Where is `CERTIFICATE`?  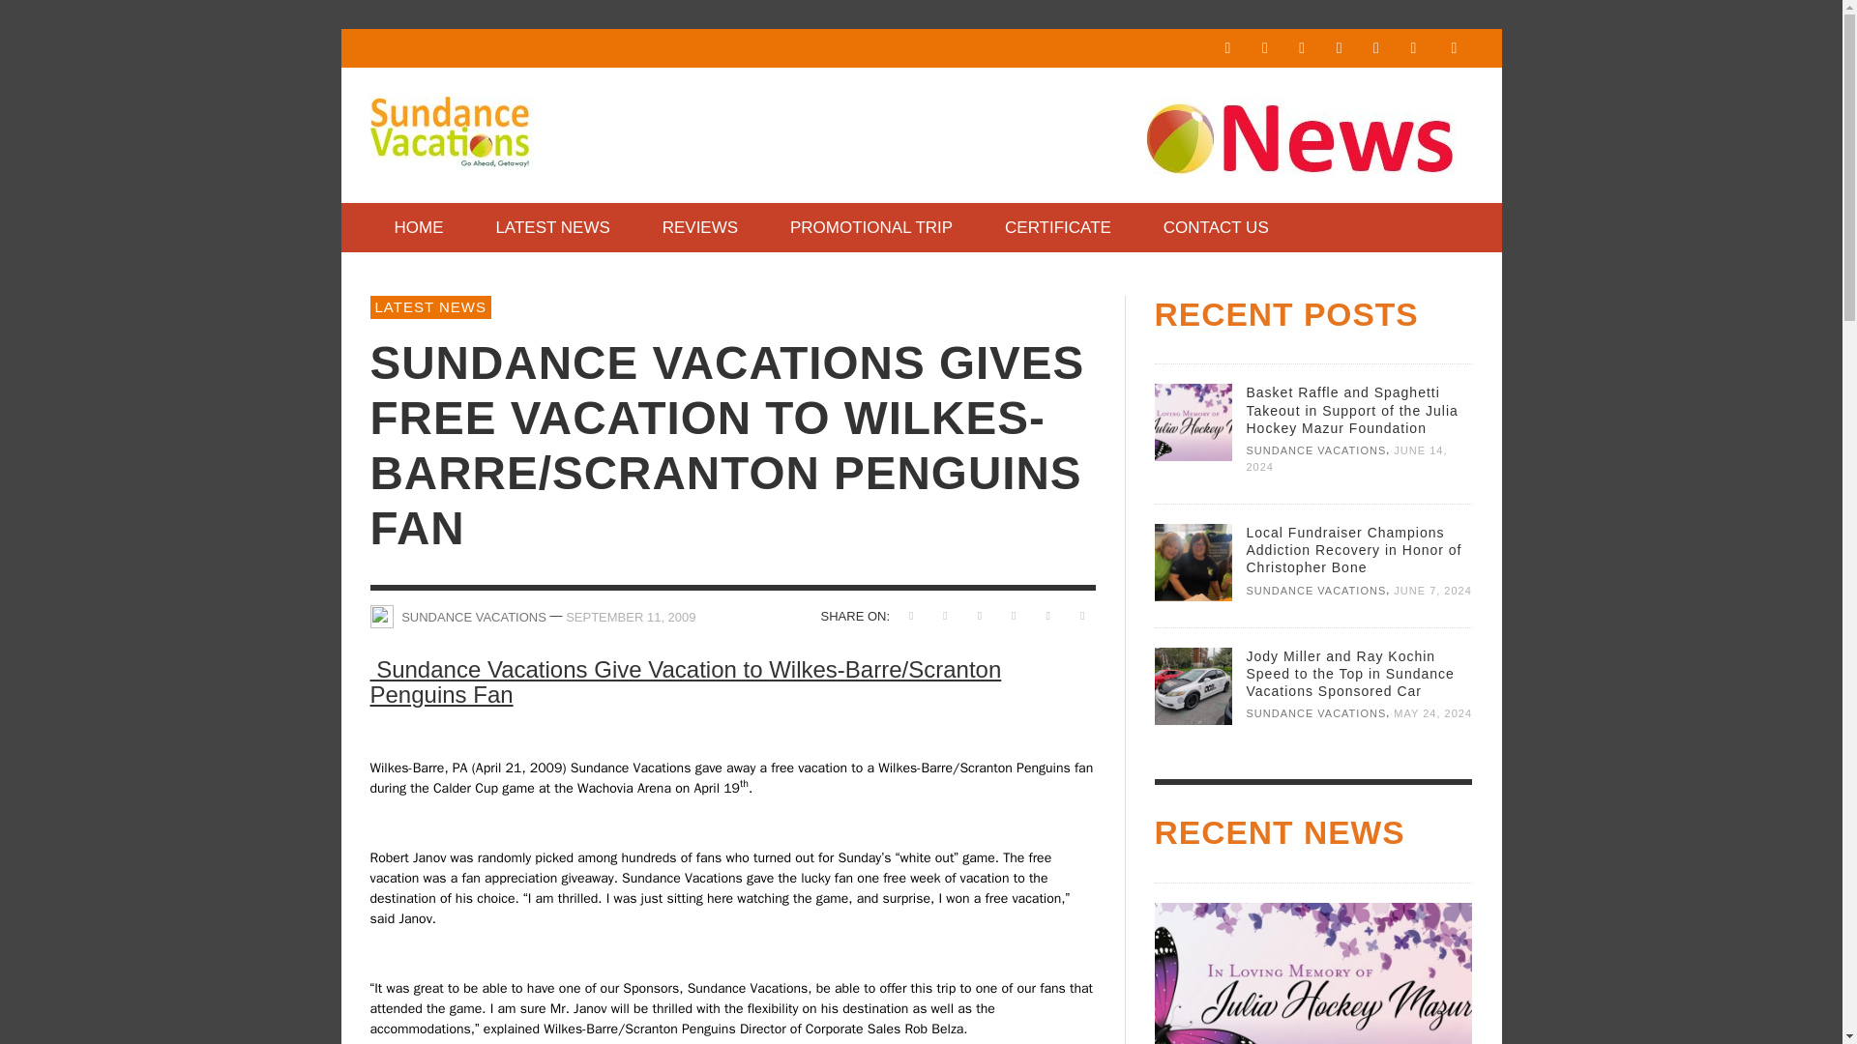
CERTIFICATE is located at coordinates (1057, 227).